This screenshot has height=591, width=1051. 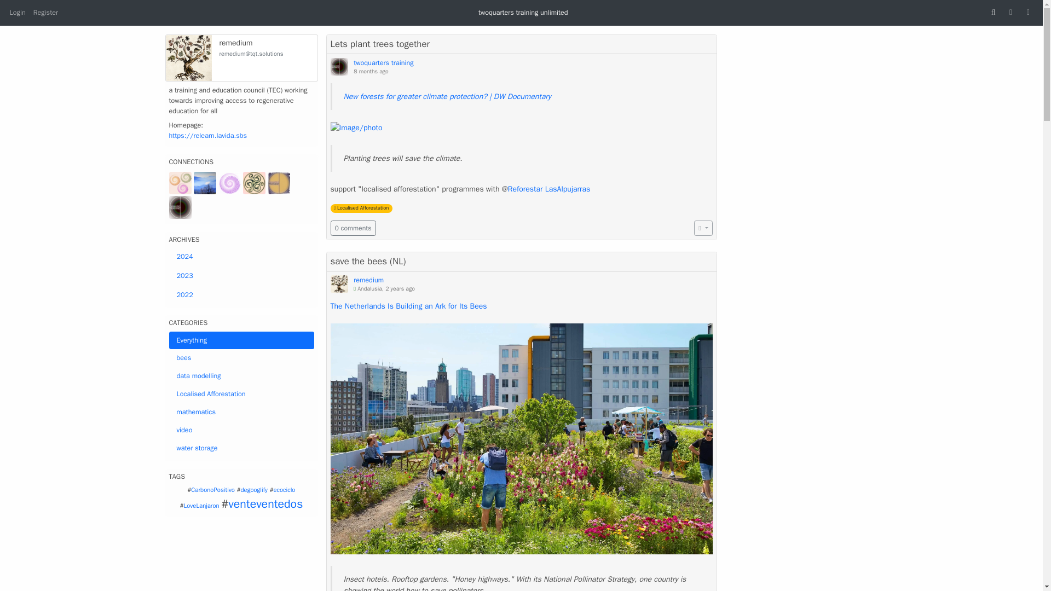 What do you see at coordinates (1010, 12) in the screenshot?
I see `Help and documentation` at bounding box center [1010, 12].